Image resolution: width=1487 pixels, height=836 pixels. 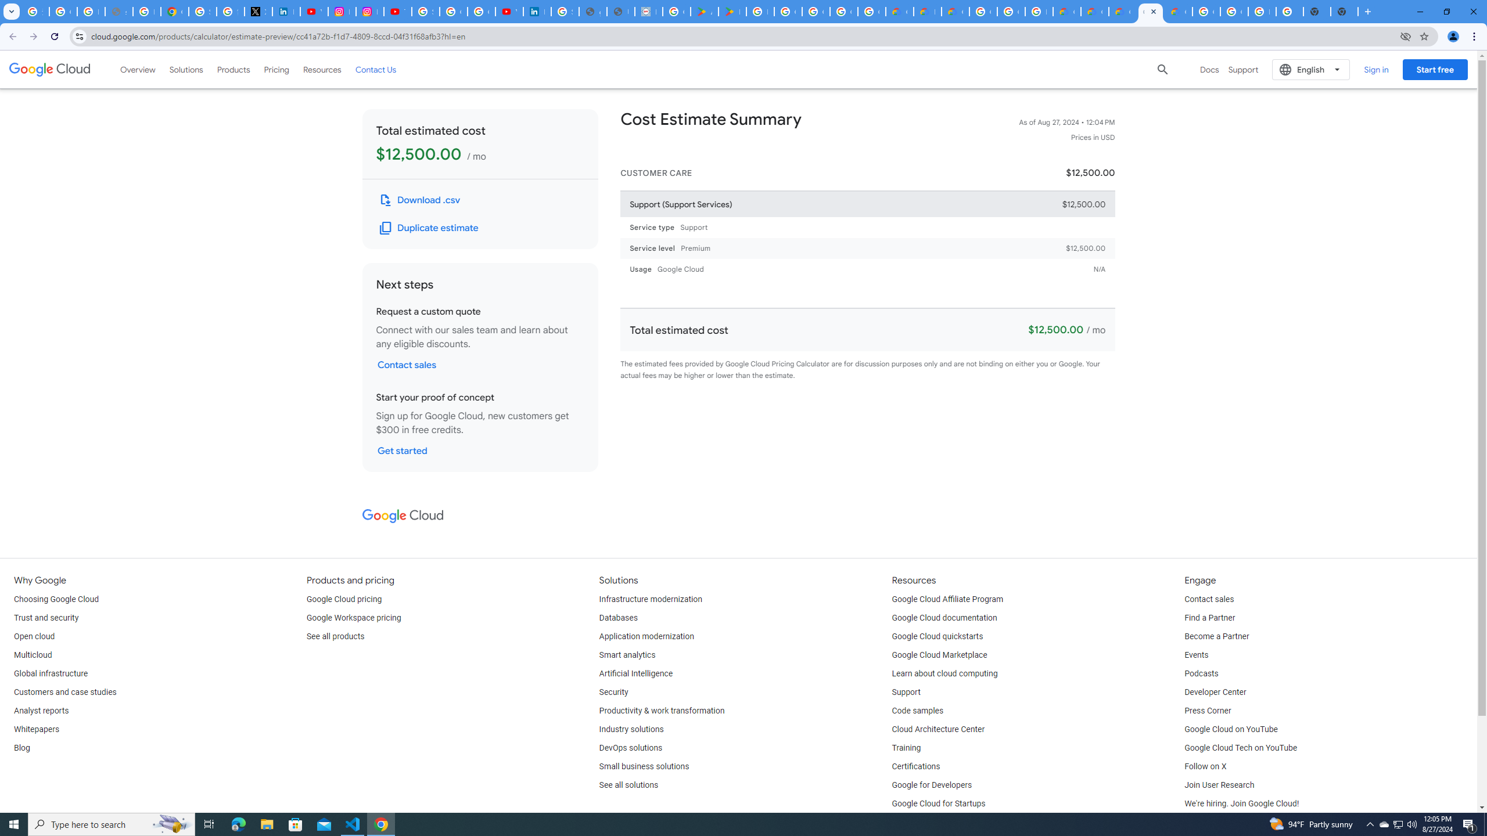 I want to click on New Tab, so click(x=1344, y=12).